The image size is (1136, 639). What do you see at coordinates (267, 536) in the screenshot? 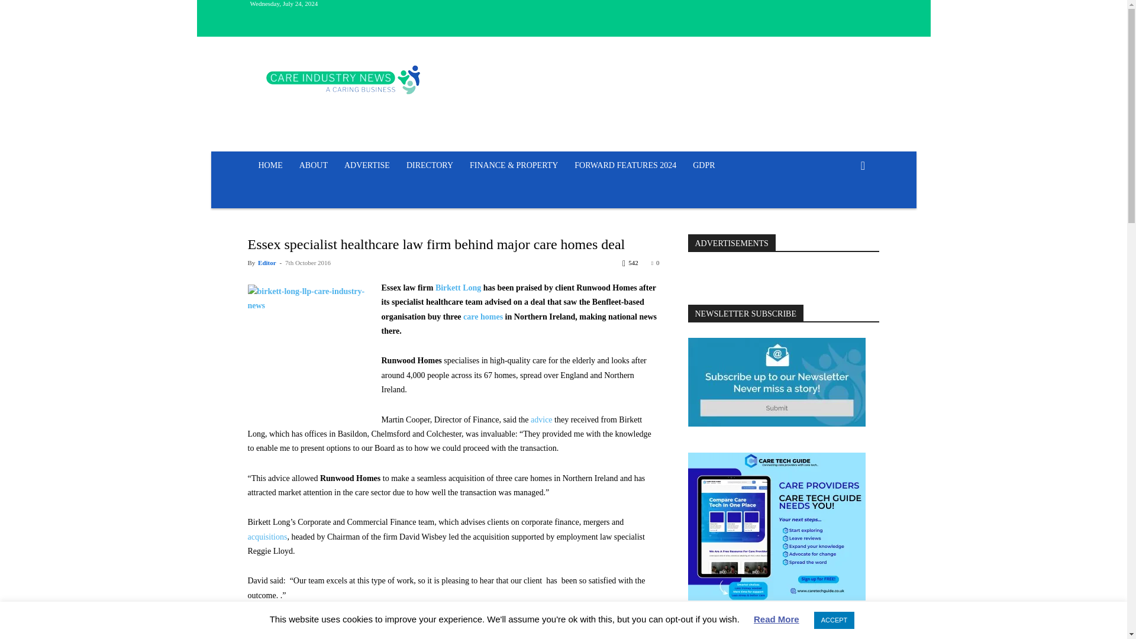
I see `acquisitions` at bounding box center [267, 536].